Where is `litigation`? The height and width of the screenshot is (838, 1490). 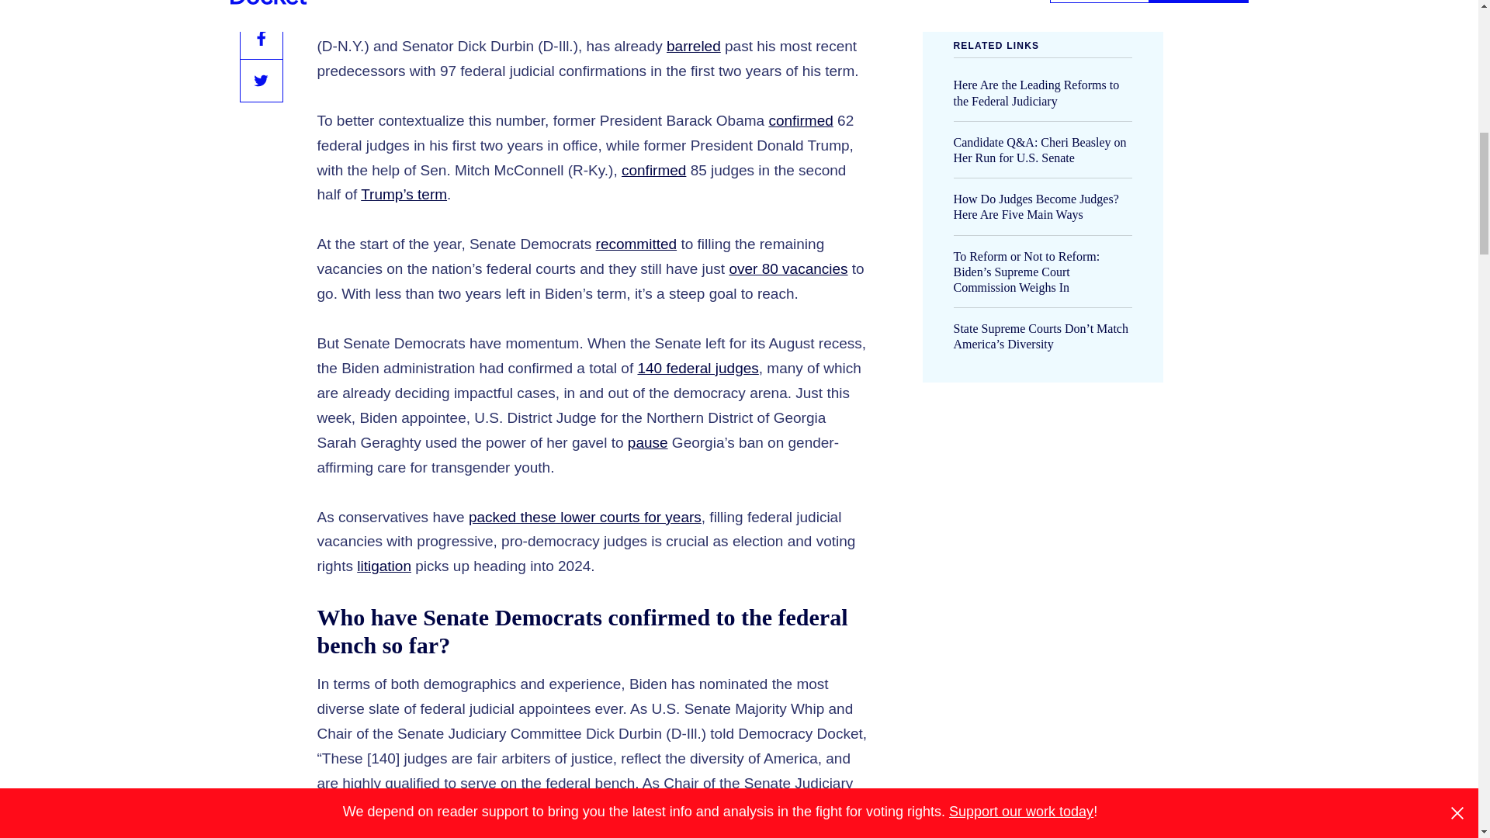
litigation is located at coordinates (383, 566).